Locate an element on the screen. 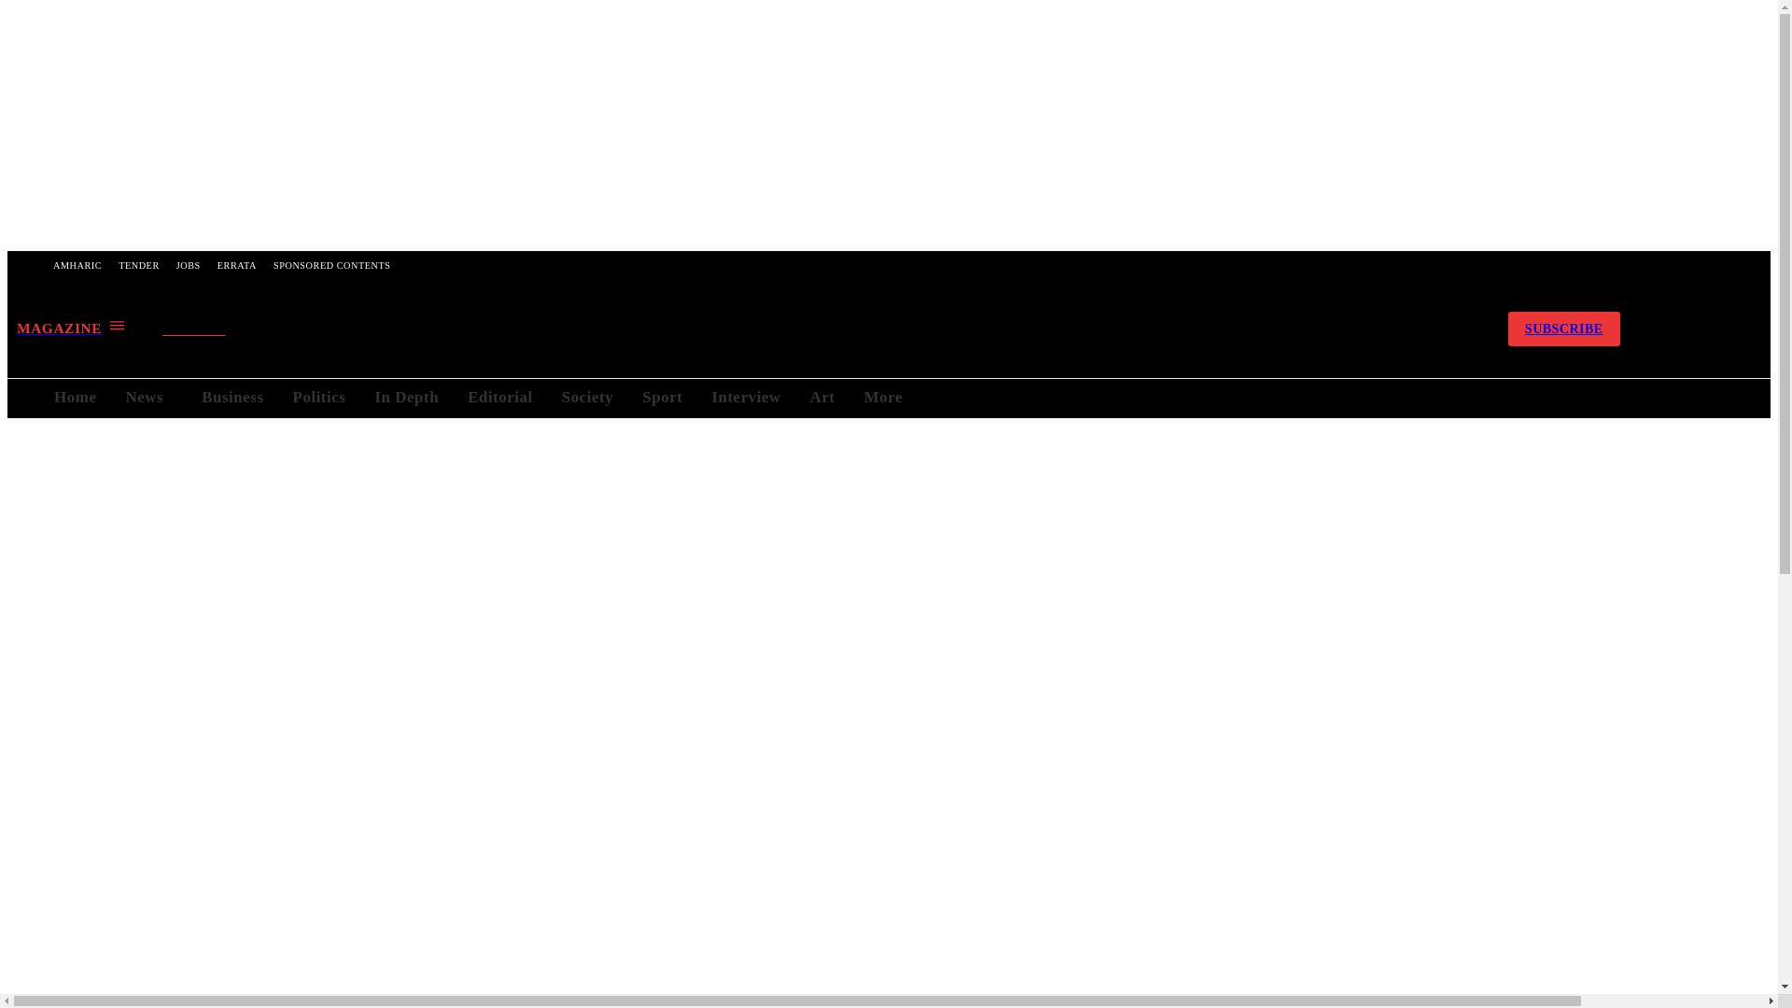  The Reporter Ethiopia, Ethiopian News is located at coordinates (819, 329).